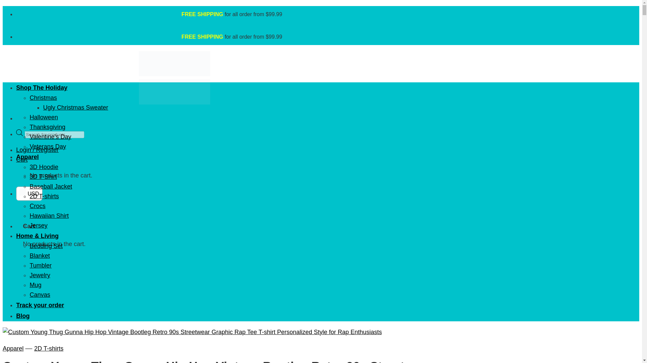 Image resolution: width=647 pixels, height=363 pixels. What do you see at coordinates (35, 285) in the screenshot?
I see `Mug` at bounding box center [35, 285].